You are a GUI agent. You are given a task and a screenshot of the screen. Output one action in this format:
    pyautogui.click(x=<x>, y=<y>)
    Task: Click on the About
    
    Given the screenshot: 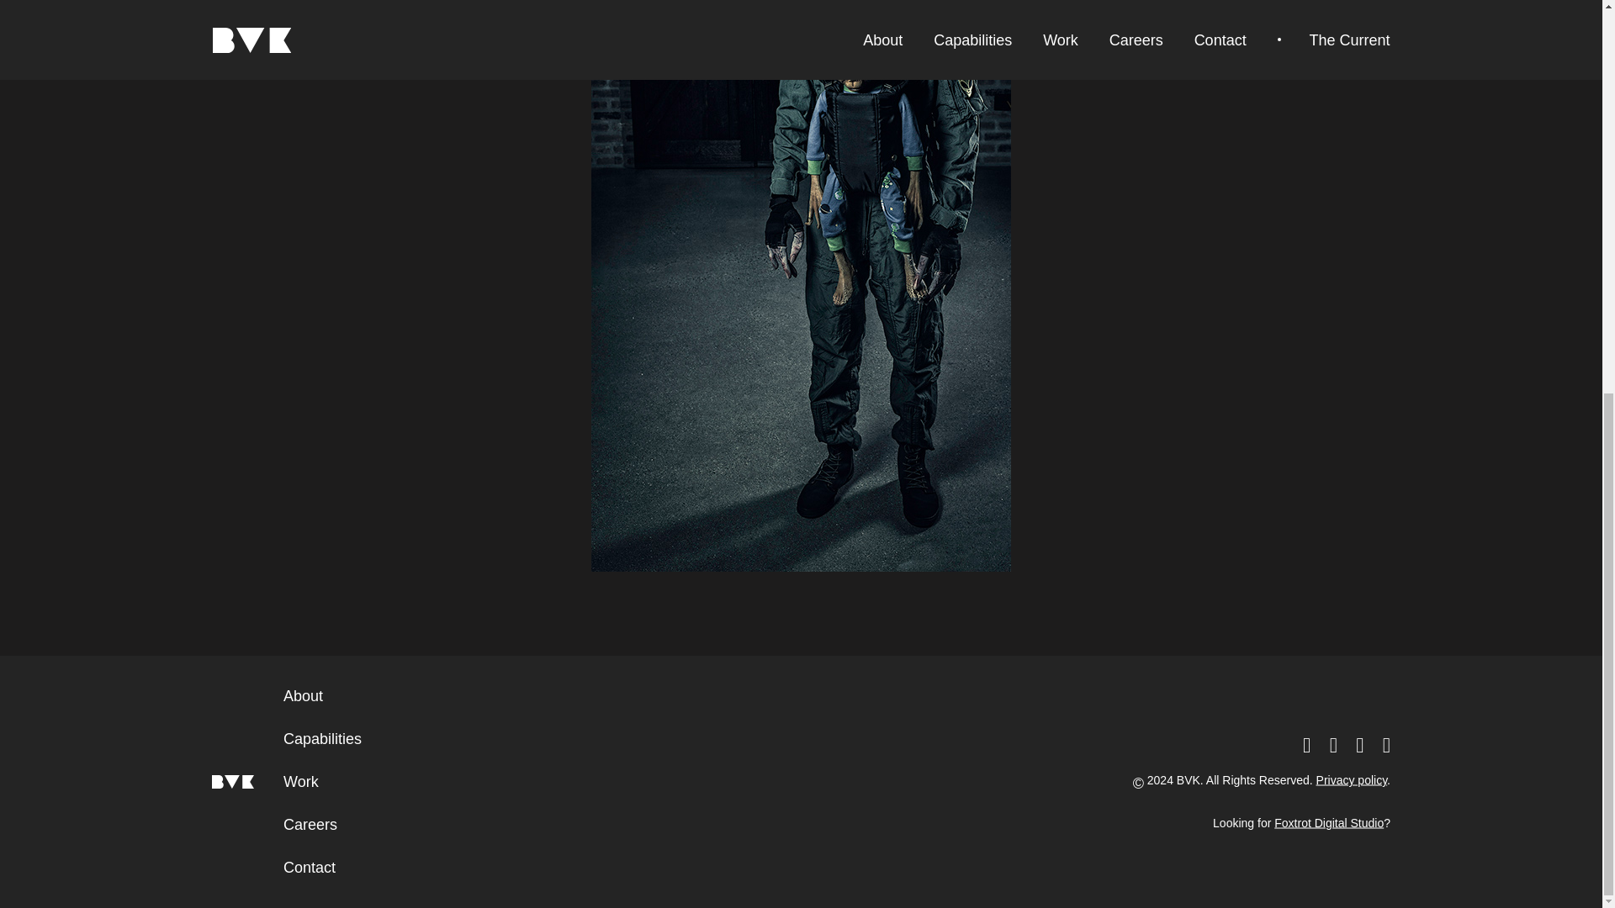 What is the action you would take?
    pyautogui.click(x=303, y=696)
    